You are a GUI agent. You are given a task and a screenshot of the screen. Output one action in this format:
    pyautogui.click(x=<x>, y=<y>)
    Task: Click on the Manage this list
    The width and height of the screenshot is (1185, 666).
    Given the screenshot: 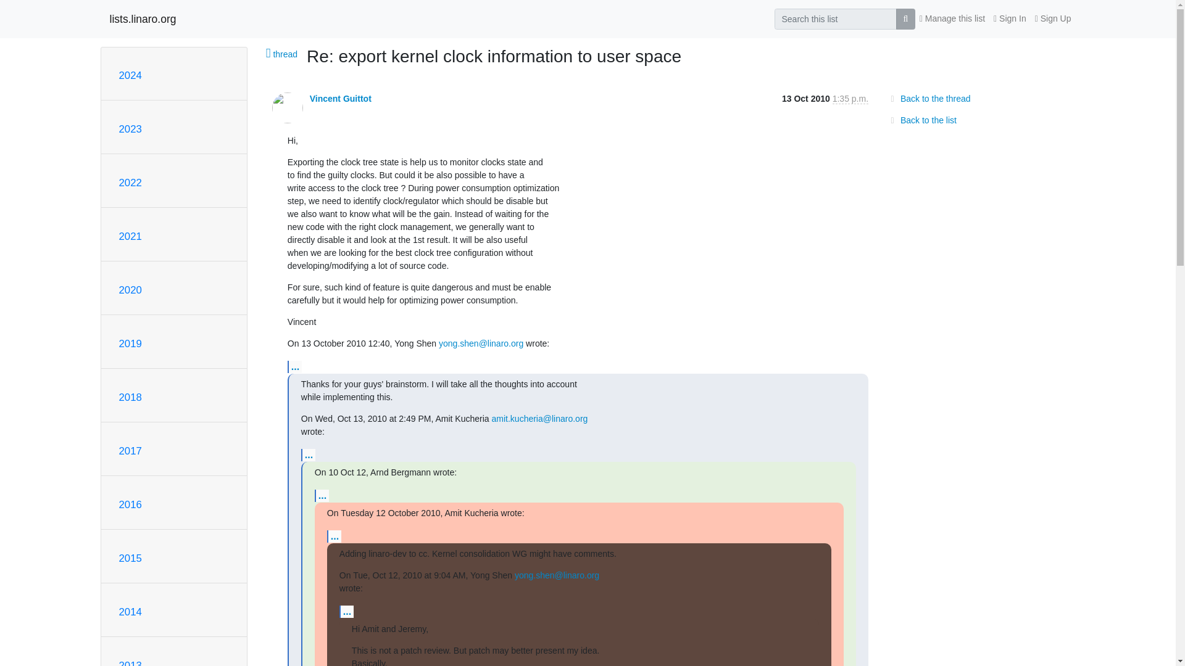 What is the action you would take?
    pyautogui.click(x=952, y=18)
    